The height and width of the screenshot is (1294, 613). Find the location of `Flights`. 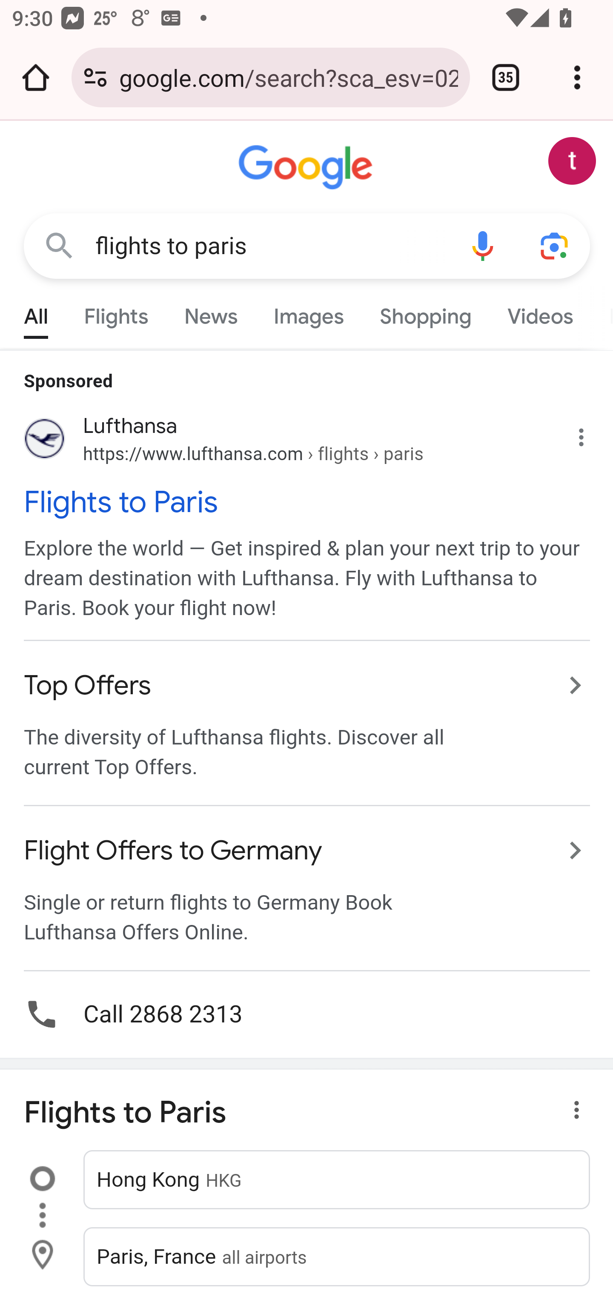

Flights is located at coordinates (116, 312).